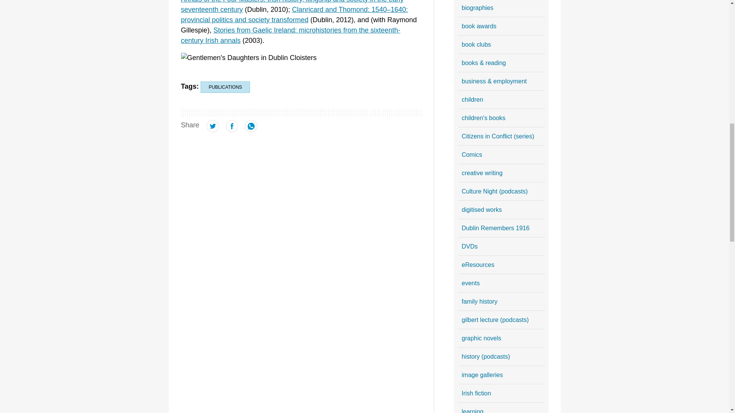 The height and width of the screenshot is (413, 735). I want to click on Share via Facebook, so click(232, 130).